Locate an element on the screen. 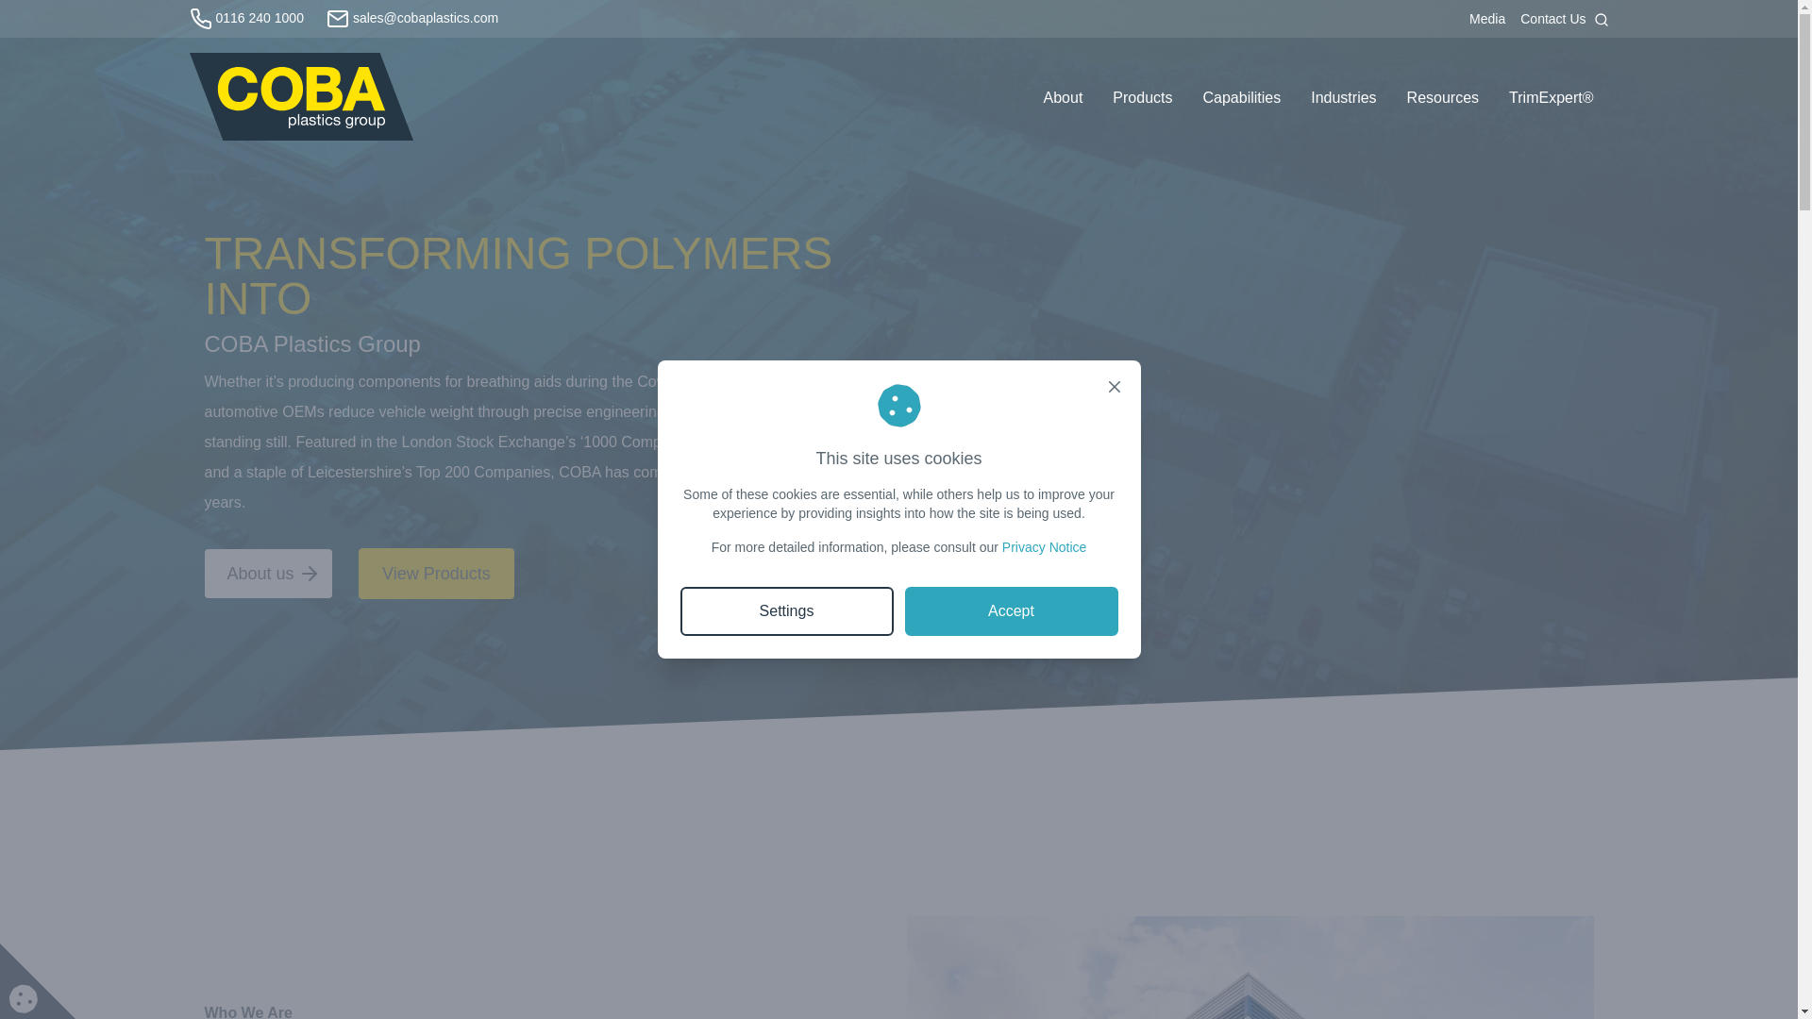 This screenshot has height=1019, width=1812. Products is located at coordinates (1142, 98).